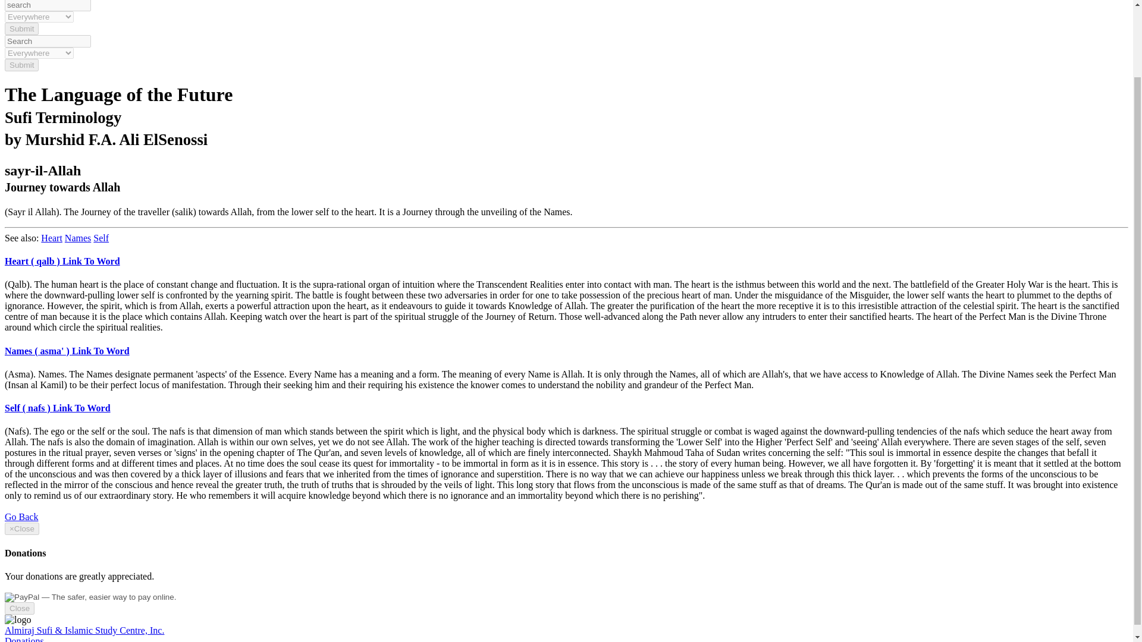 This screenshot has width=1142, height=642. I want to click on Close, so click(19, 608).